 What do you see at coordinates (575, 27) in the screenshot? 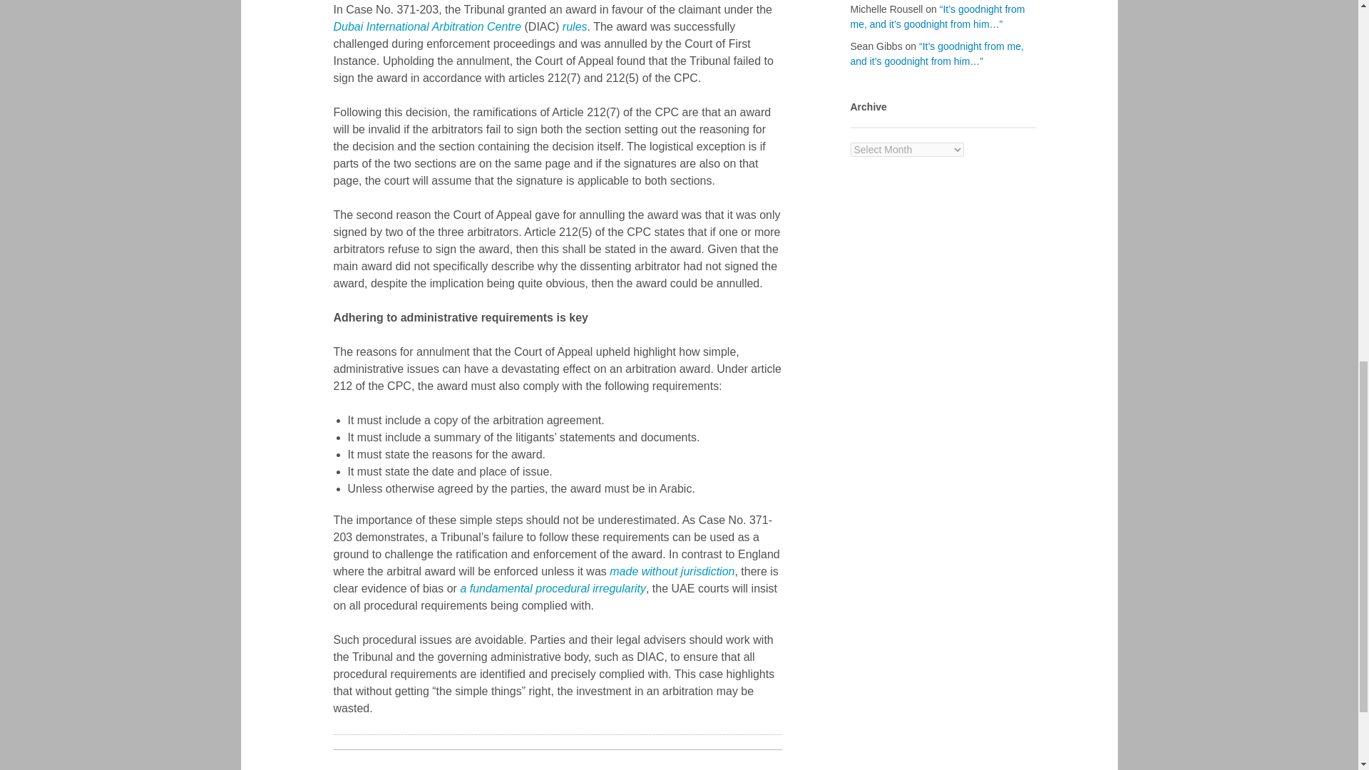
I see `rules` at bounding box center [575, 27].